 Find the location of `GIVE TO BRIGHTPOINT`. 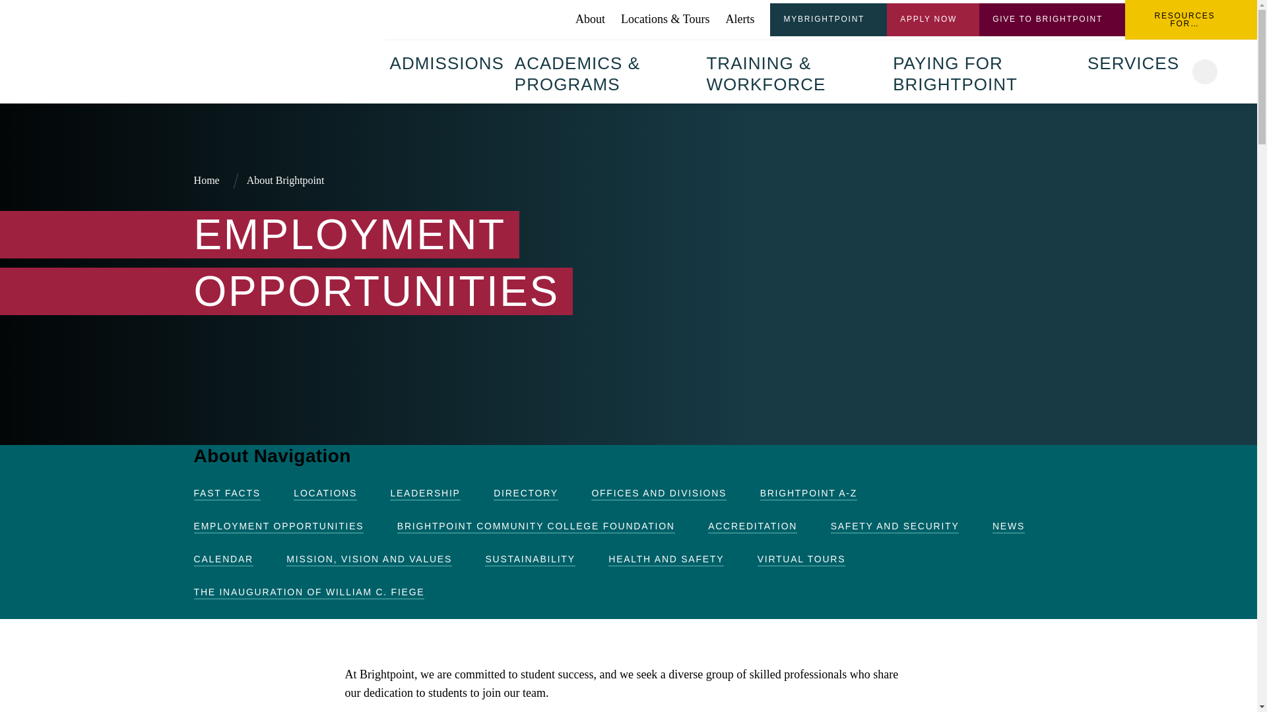

GIVE TO BRIGHTPOINT is located at coordinates (1052, 20).